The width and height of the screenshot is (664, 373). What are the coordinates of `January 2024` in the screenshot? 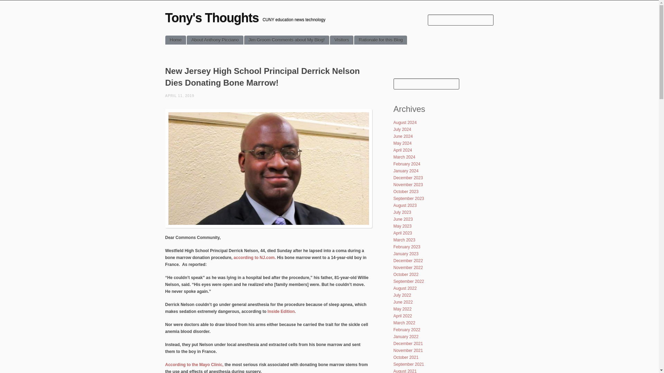 It's located at (406, 171).